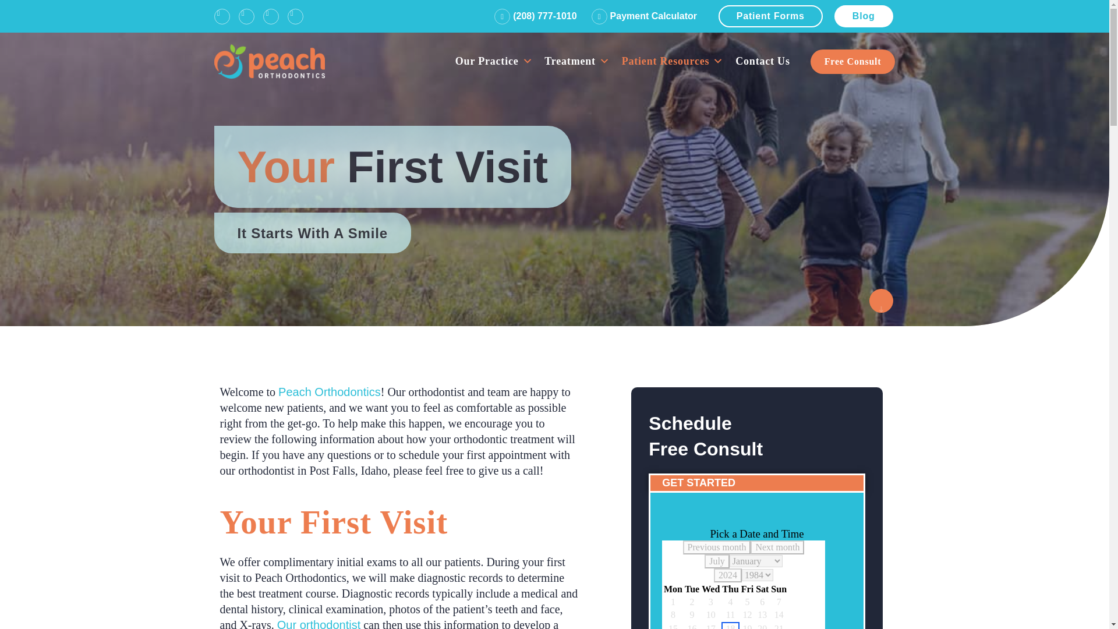 This screenshot has height=629, width=1118. Describe the element at coordinates (577, 61) in the screenshot. I see `Treatment` at that location.